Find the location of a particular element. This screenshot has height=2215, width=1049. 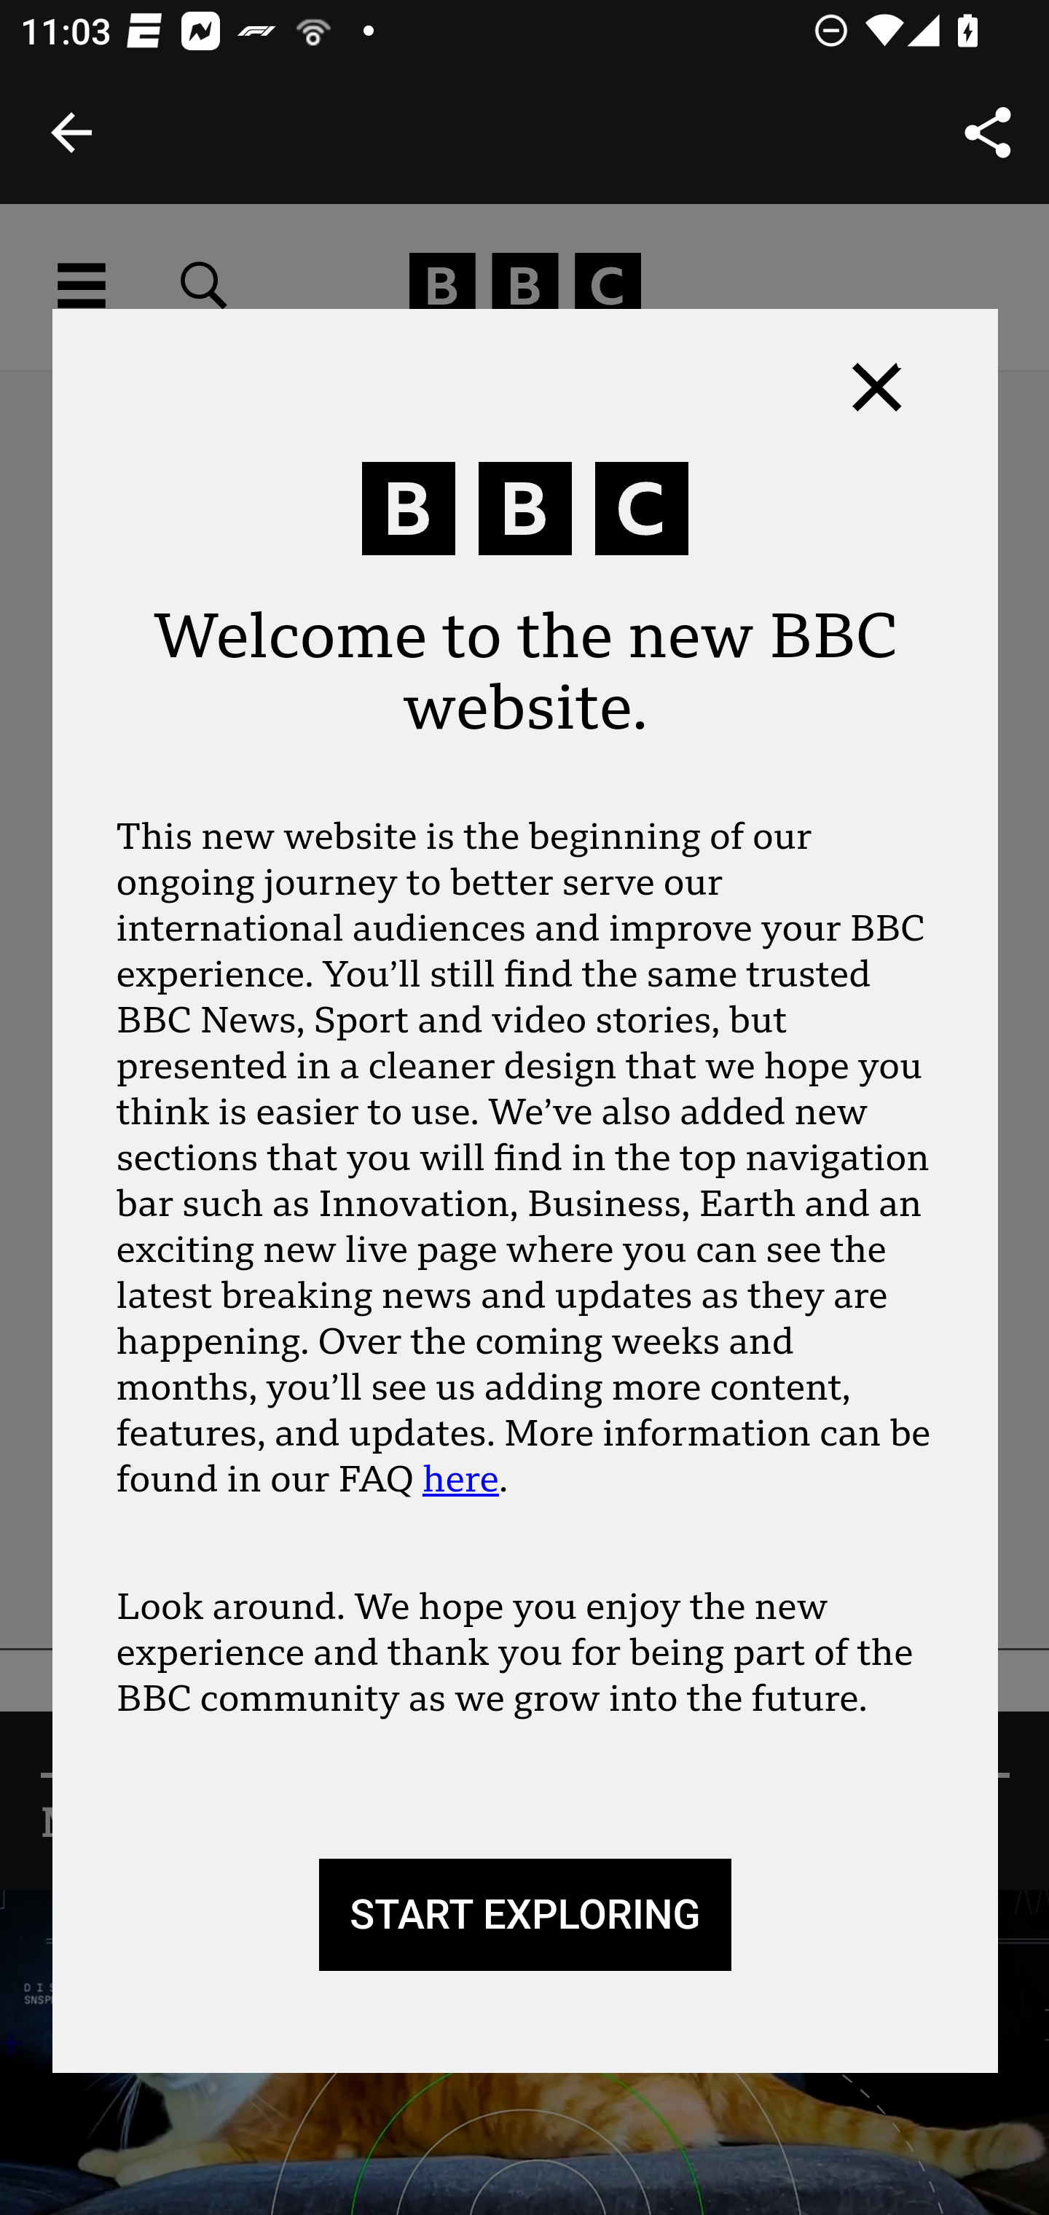

here is located at coordinates (460, 1478).